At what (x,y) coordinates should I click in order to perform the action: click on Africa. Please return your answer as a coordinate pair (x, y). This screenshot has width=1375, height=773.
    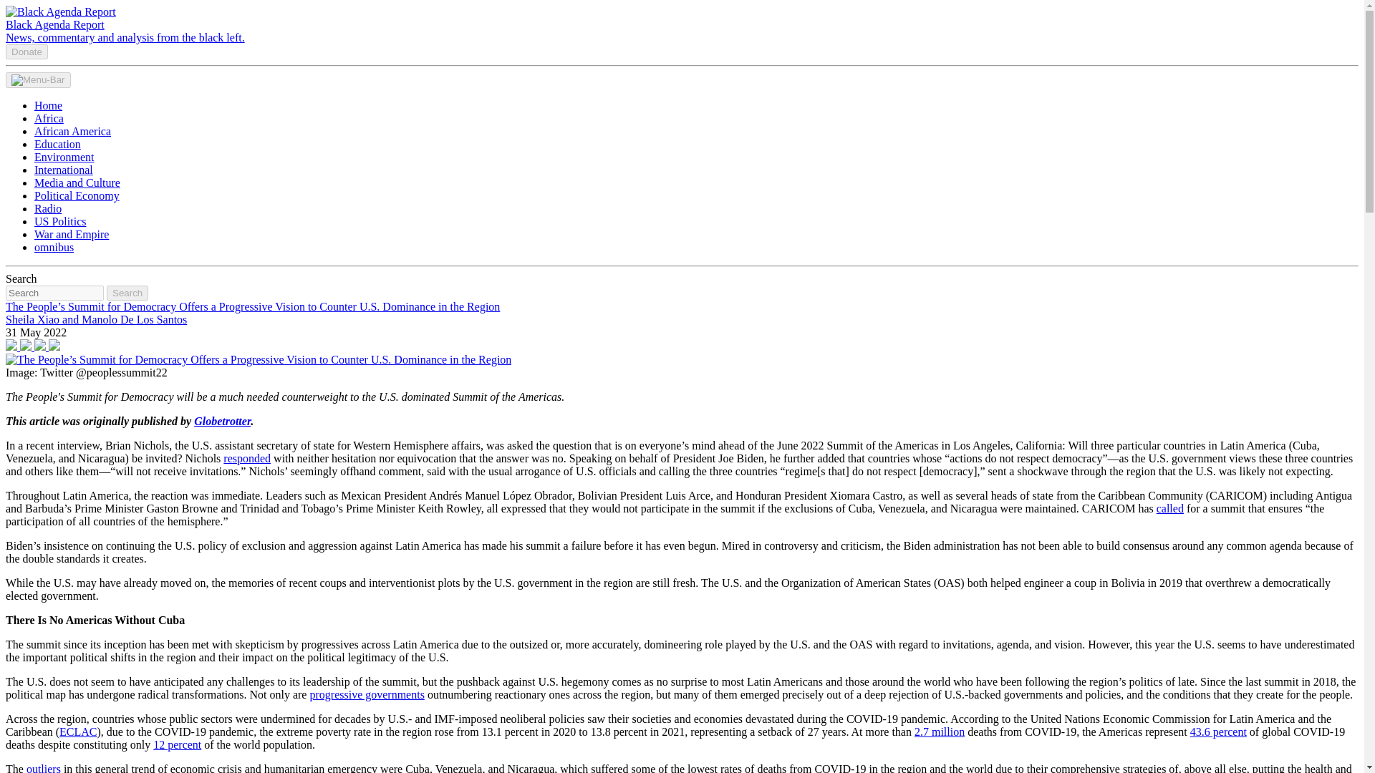
    Looking at the image, I should click on (49, 117).